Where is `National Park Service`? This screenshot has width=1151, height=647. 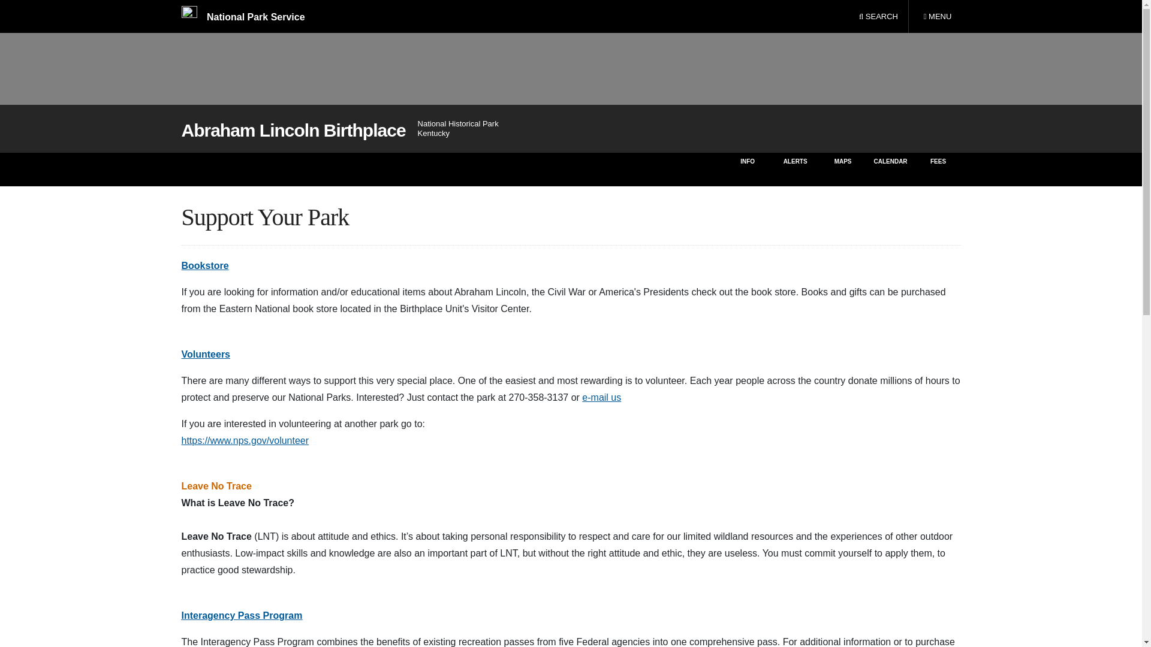
National Park Service is located at coordinates (242, 17).